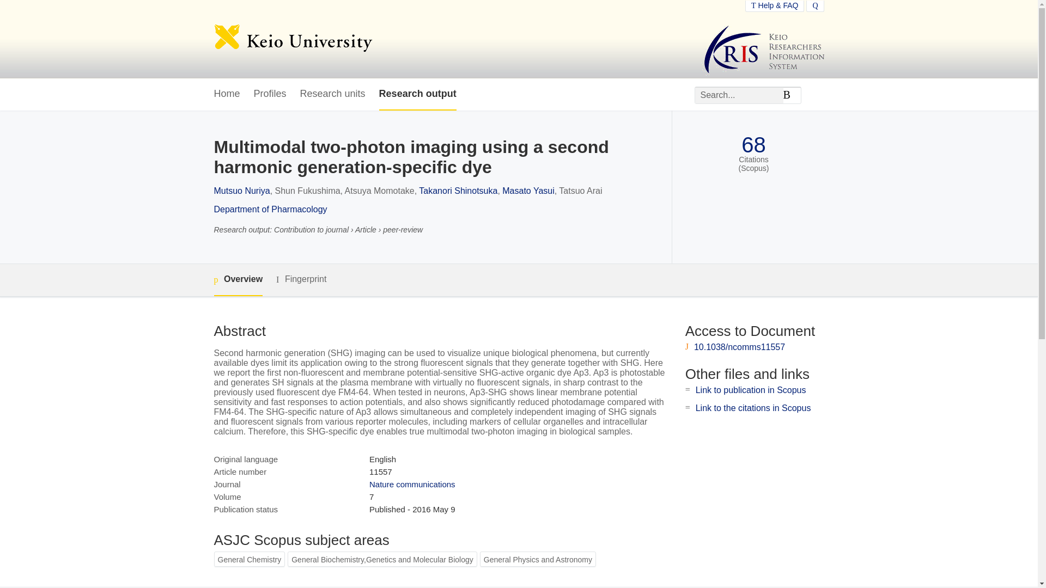 The height and width of the screenshot is (588, 1046). I want to click on Department of Pharmacology, so click(270, 209).